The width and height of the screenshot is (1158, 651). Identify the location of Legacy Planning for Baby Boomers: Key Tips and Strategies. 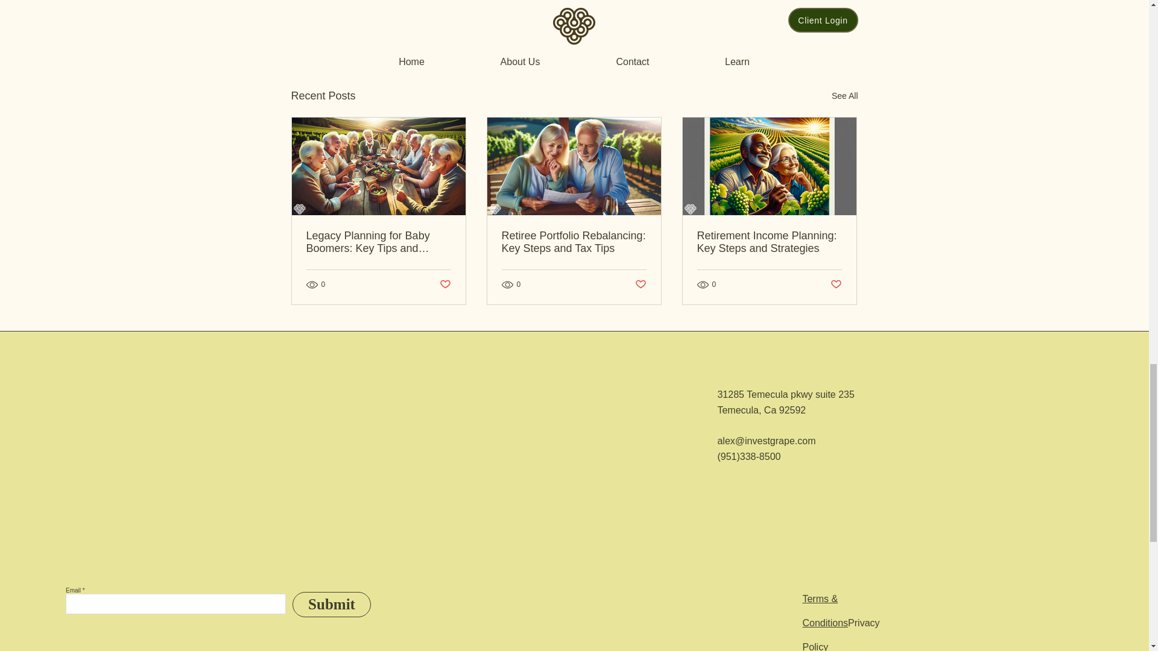
(379, 242).